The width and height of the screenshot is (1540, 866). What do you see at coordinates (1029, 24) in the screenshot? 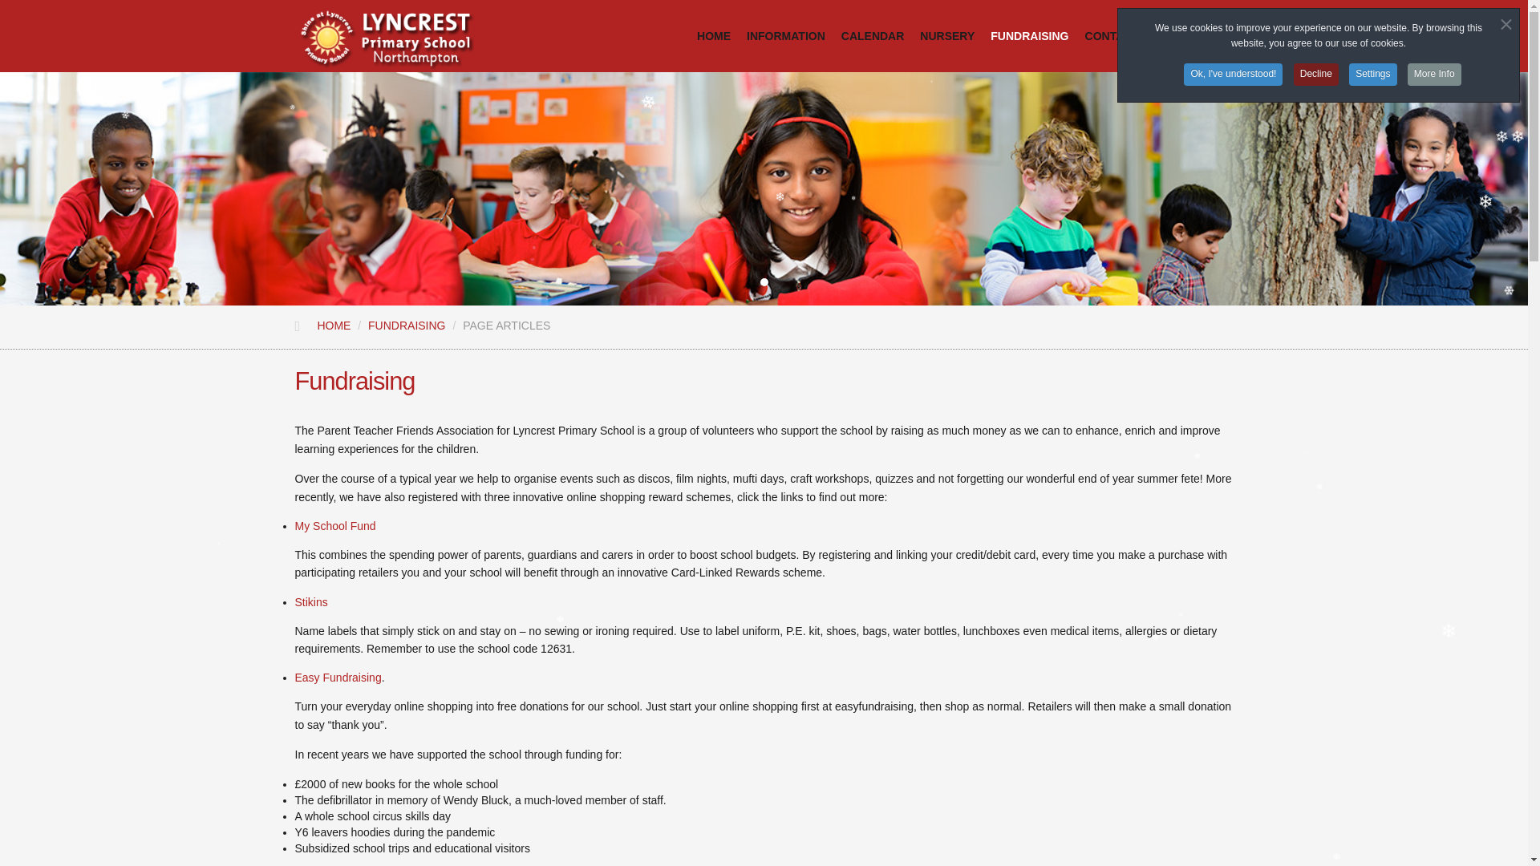
I see `FUNDRAISING` at bounding box center [1029, 24].